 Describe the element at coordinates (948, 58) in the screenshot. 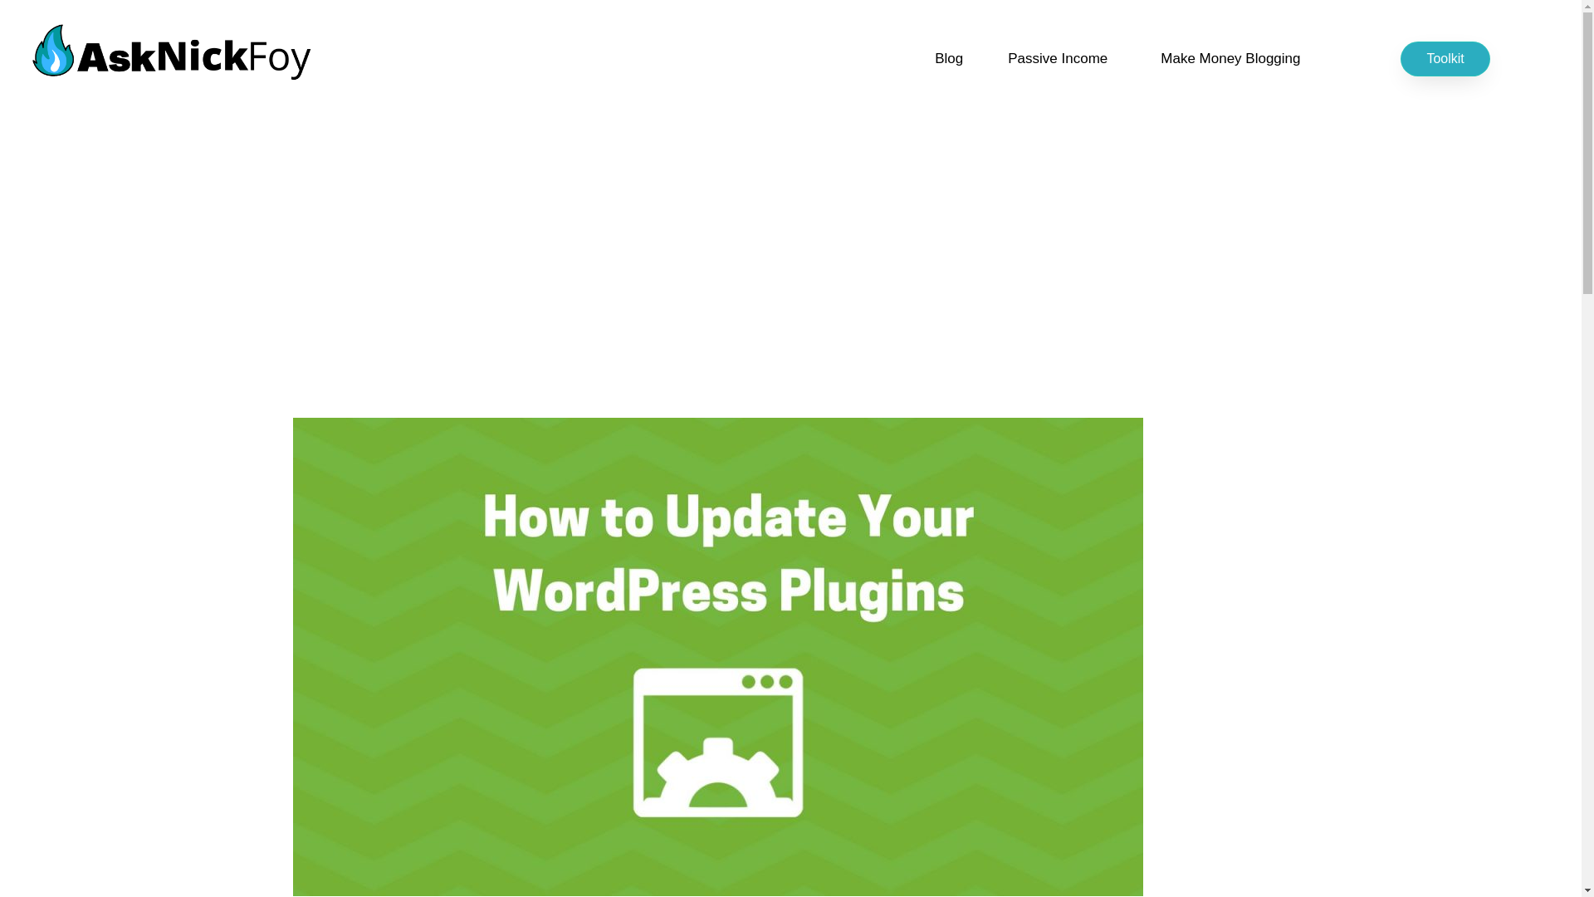

I see `Blog` at that location.